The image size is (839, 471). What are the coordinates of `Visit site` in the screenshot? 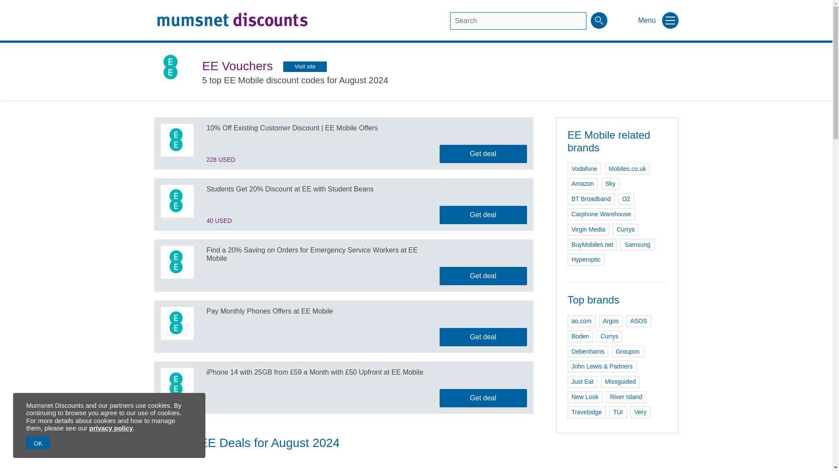 It's located at (305, 67).